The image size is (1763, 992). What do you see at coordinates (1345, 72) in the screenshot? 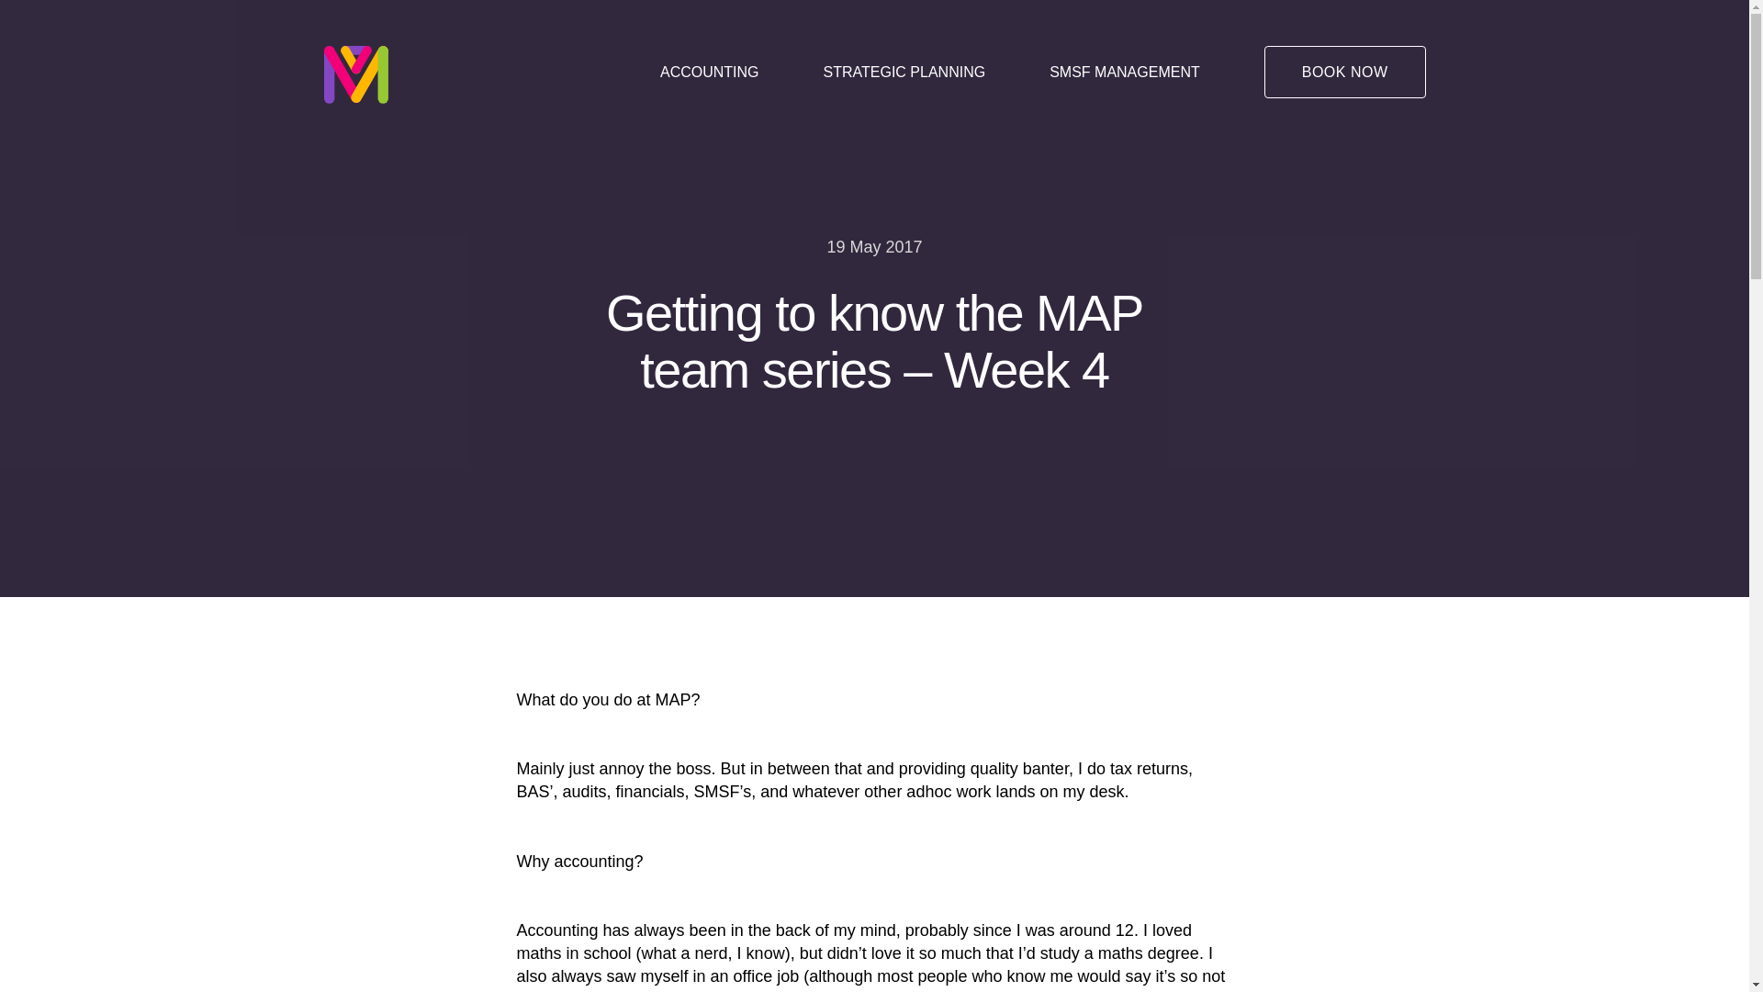
I see `BOOK NOW` at bounding box center [1345, 72].